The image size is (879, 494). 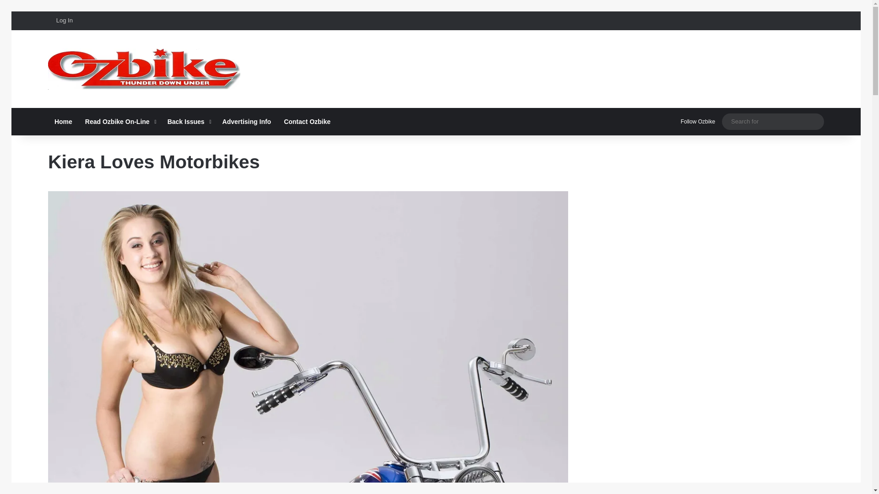 What do you see at coordinates (120, 122) in the screenshot?
I see `Read Ozbike On-Line` at bounding box center [120, 122].